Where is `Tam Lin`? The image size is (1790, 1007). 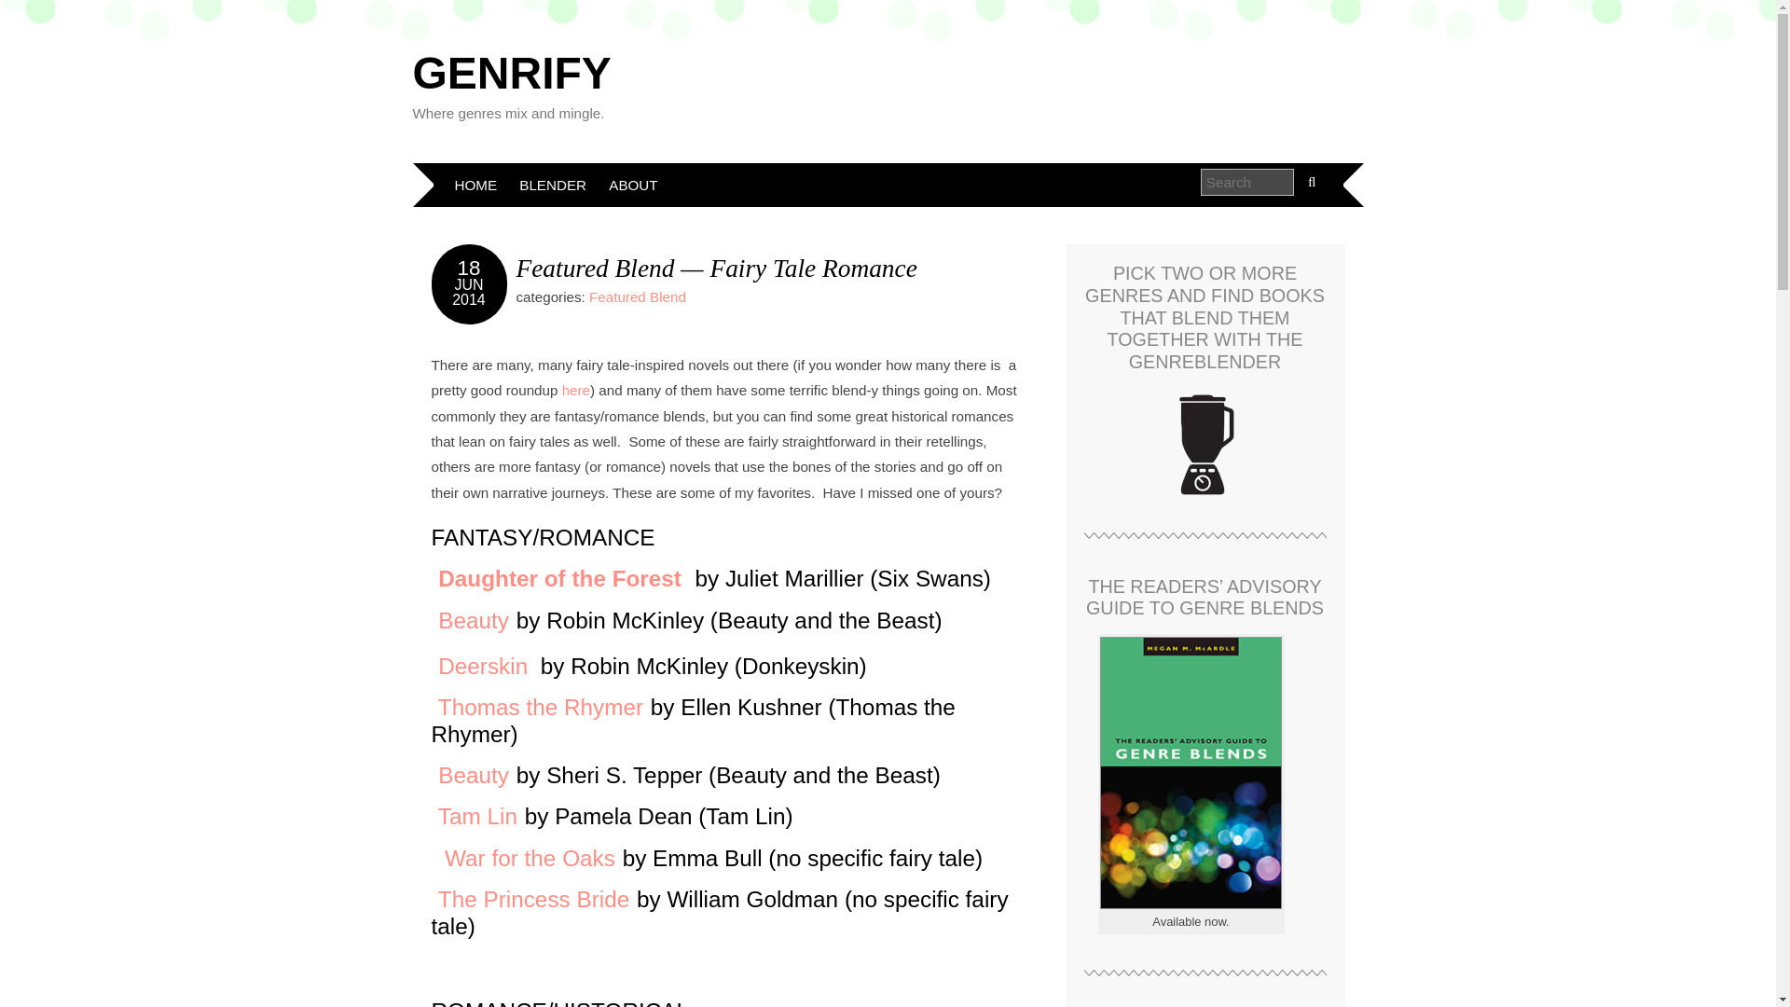 Tam Lin is located at coordinates (477, 815).